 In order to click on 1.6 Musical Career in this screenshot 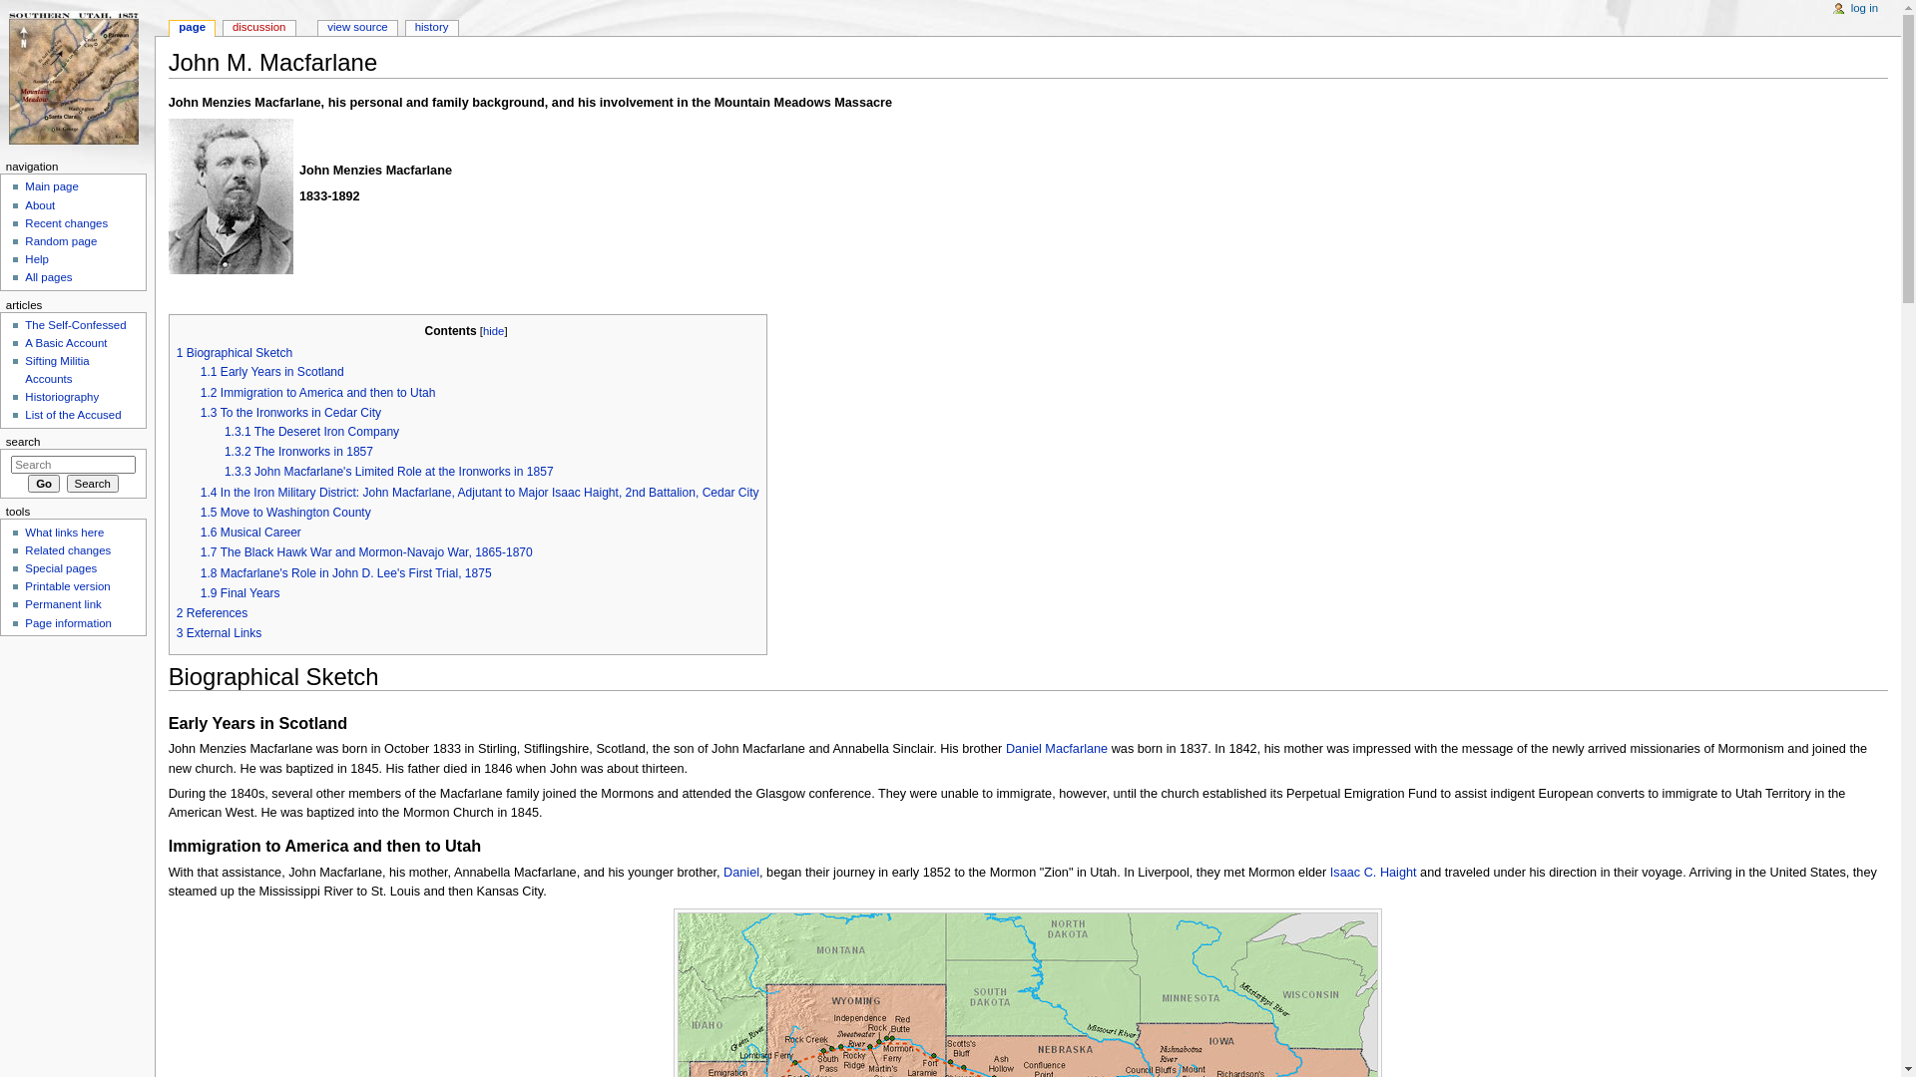, I will do `click(251, 533)`.